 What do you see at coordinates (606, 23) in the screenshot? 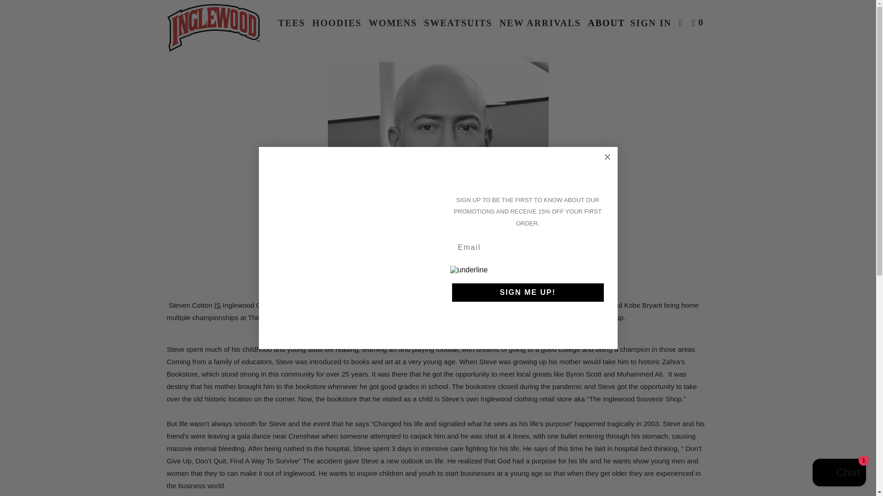
I see `ABOUT` at bounding box center [606, 23].